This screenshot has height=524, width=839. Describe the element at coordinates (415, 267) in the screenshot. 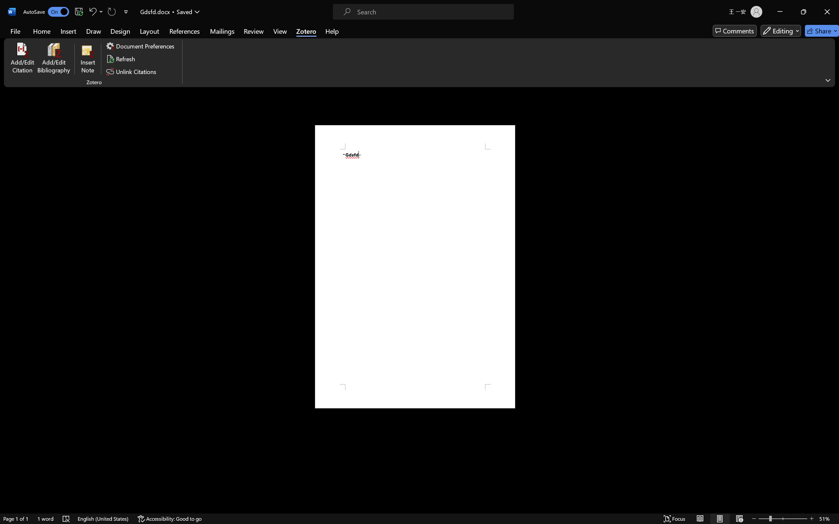

I see `Page 1 content` at that location.